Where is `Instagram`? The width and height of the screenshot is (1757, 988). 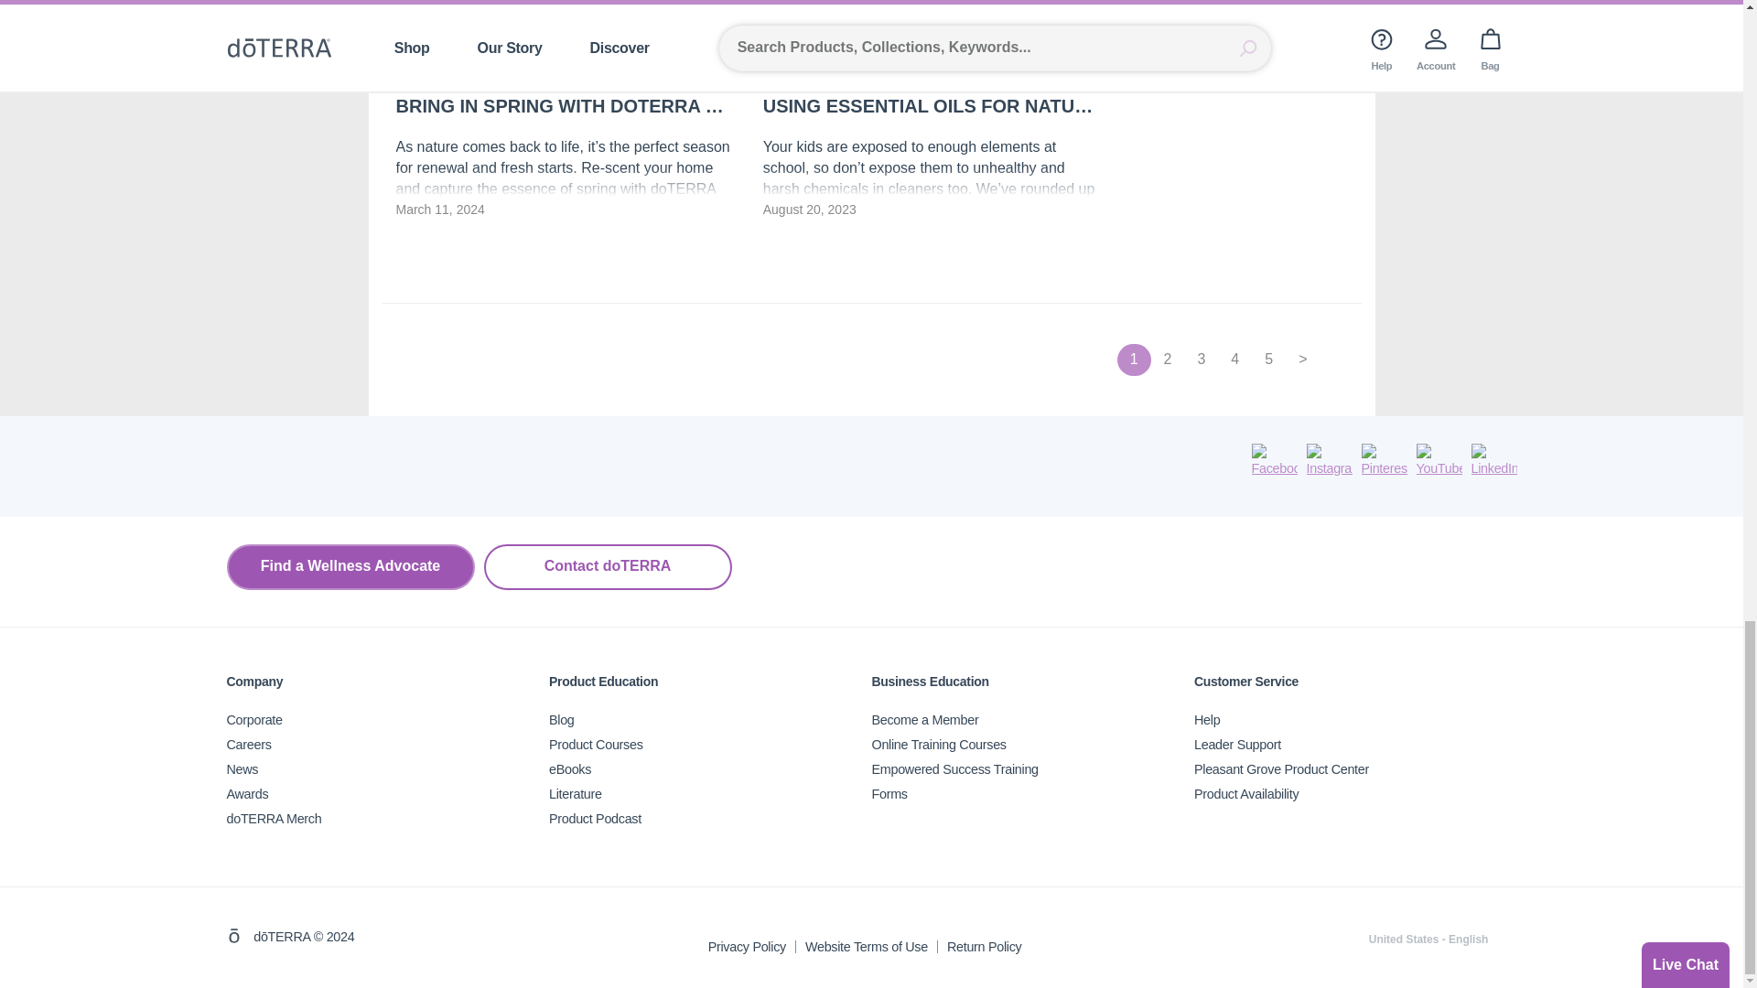
Instagram is located at coordinates (1330, 461).